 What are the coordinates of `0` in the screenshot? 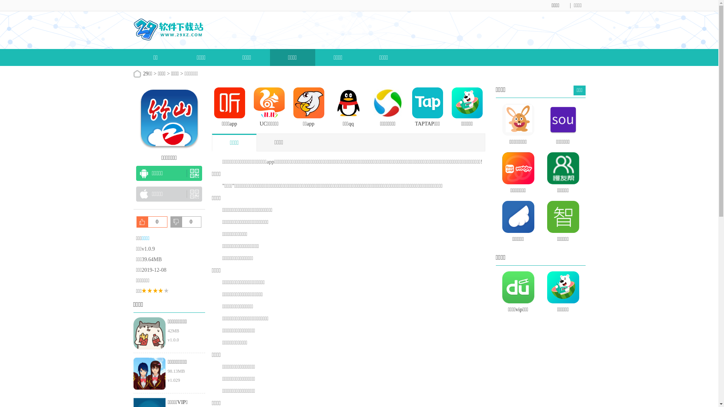 It's located at (152, 222).